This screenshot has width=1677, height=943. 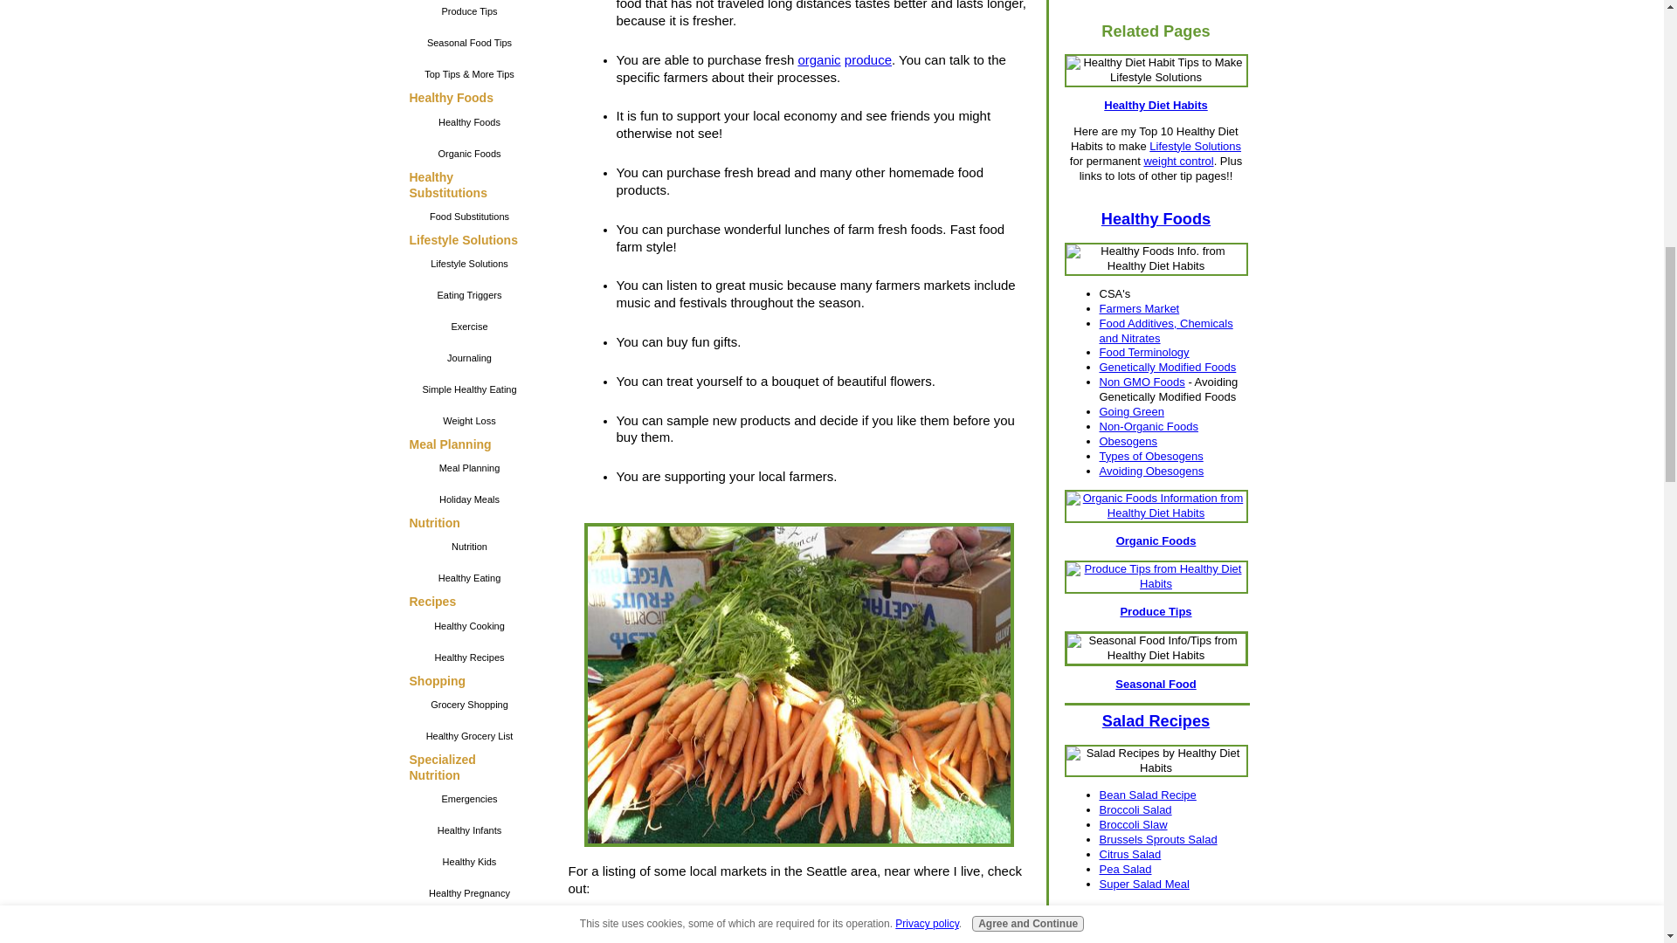 What do you see at coordinates (818, 59) in the screenshot?
I see `organic` at bounding box center [818, 59].